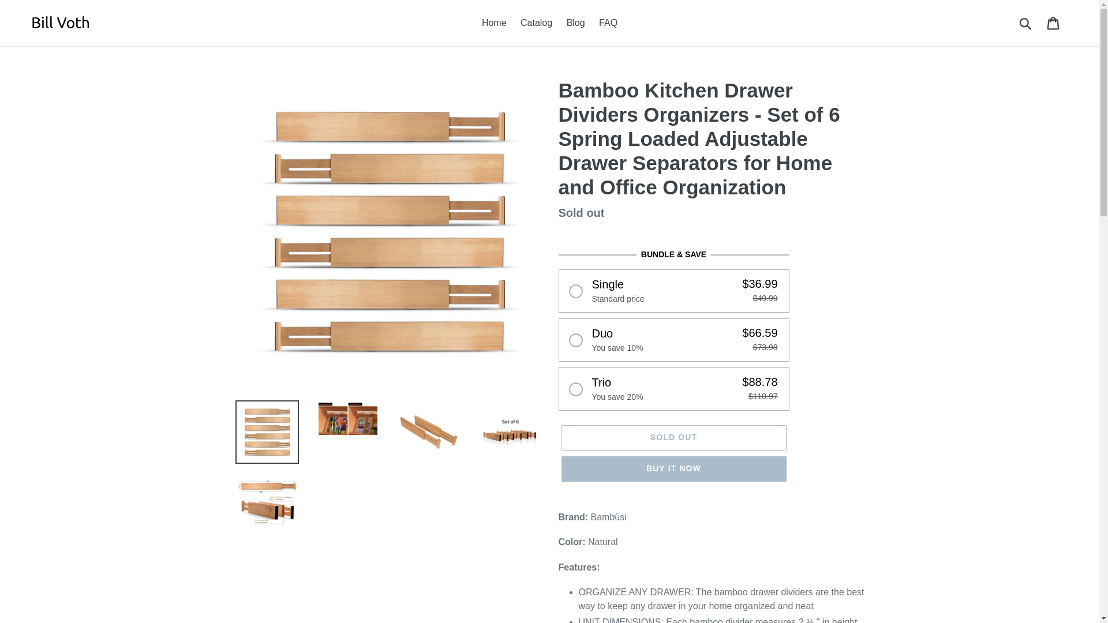  What do you see at coordinates (608, 23) in the screenshot?
I see `FAQ` at bounding box center [608, 23].